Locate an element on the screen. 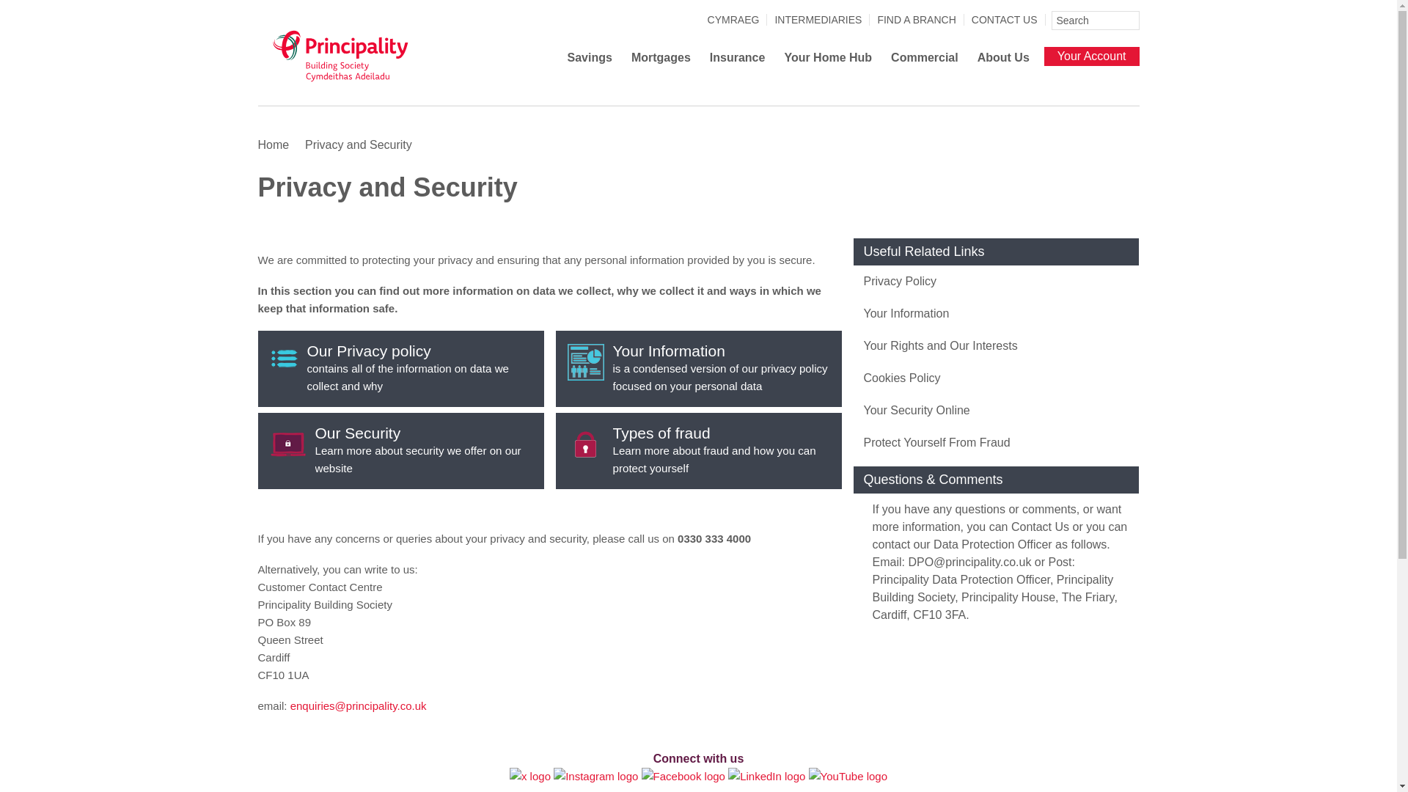 This screenshot has height=792, width=1408. CYMRAEG is located at coordinates (733, 19).